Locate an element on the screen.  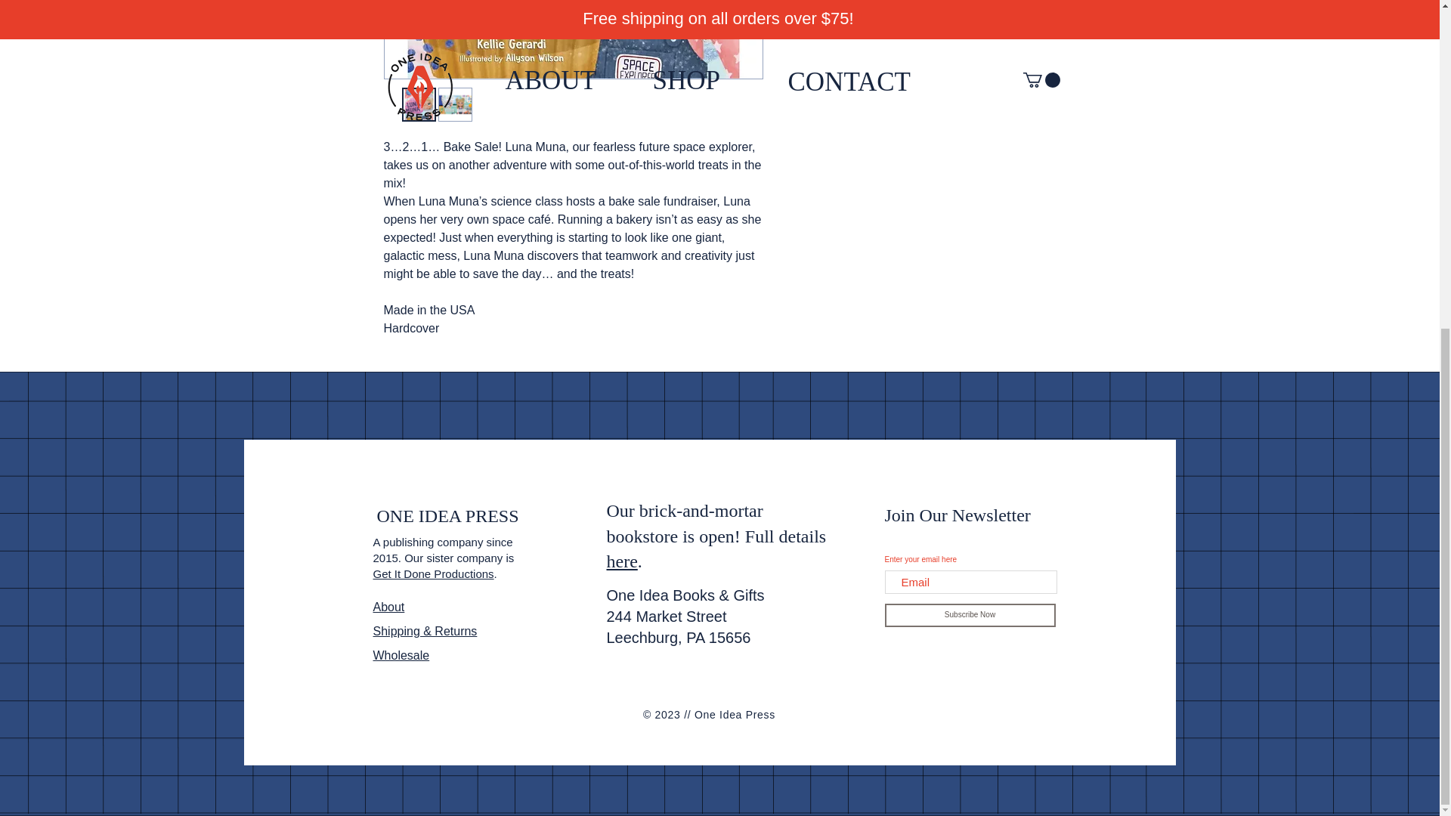
About is located at coordinates (388, 607).